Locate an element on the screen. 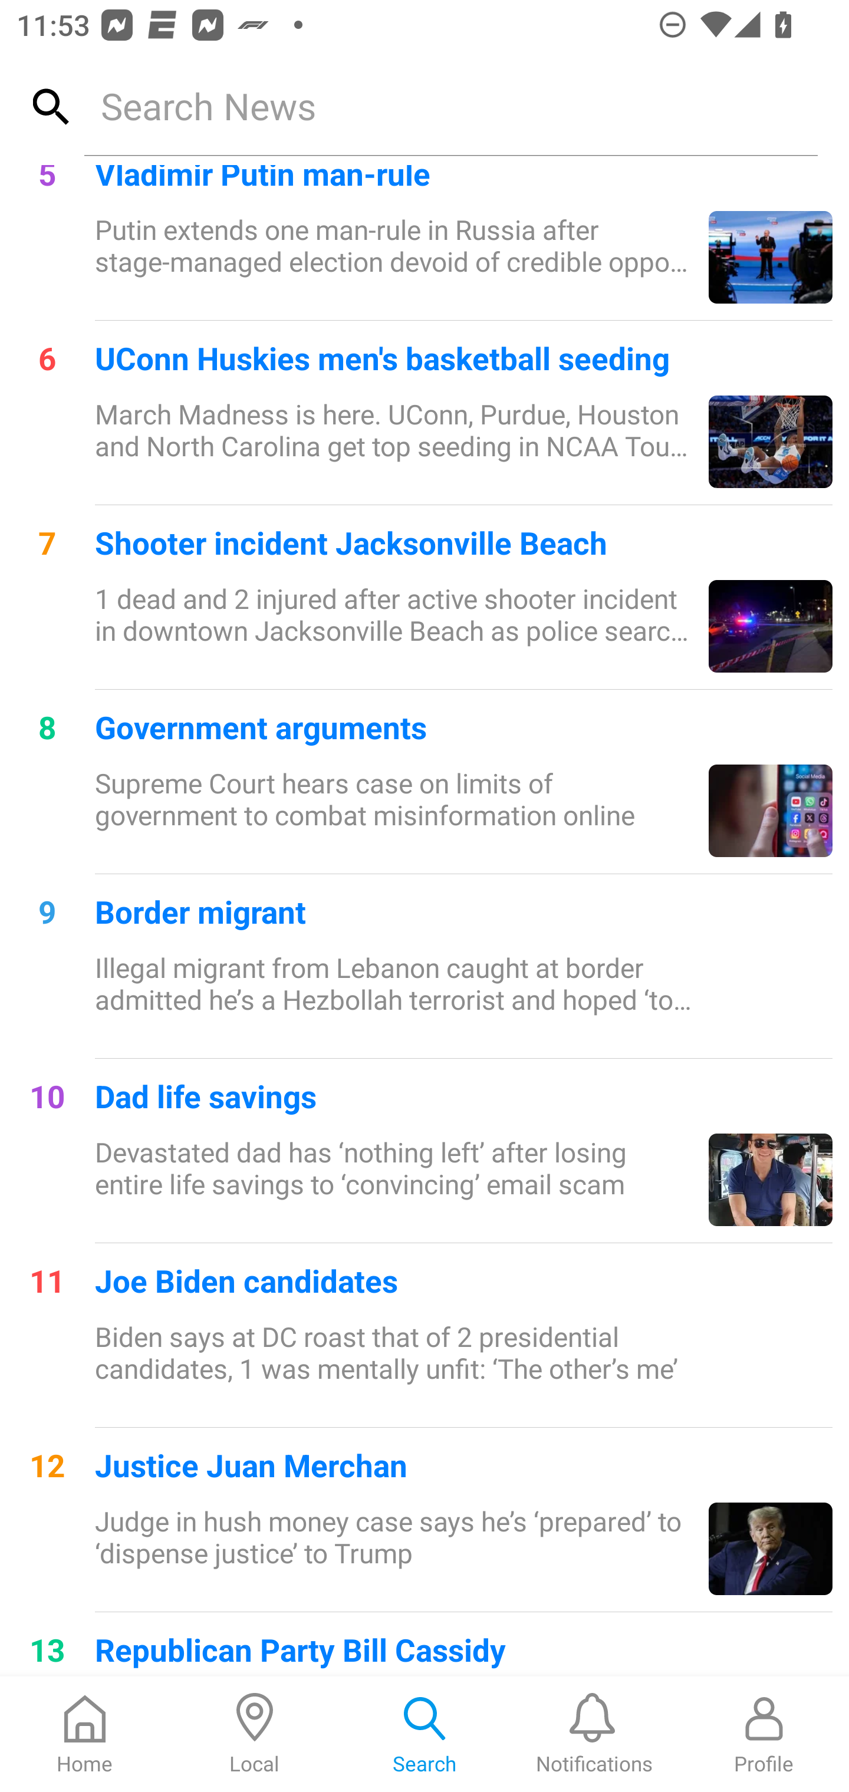  Profile is located at coordinates (764, 1734).